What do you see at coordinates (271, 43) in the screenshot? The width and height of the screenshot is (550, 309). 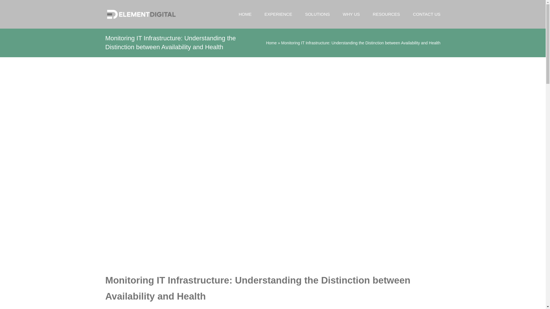 I see `Home` at bounding box center [271, 43].